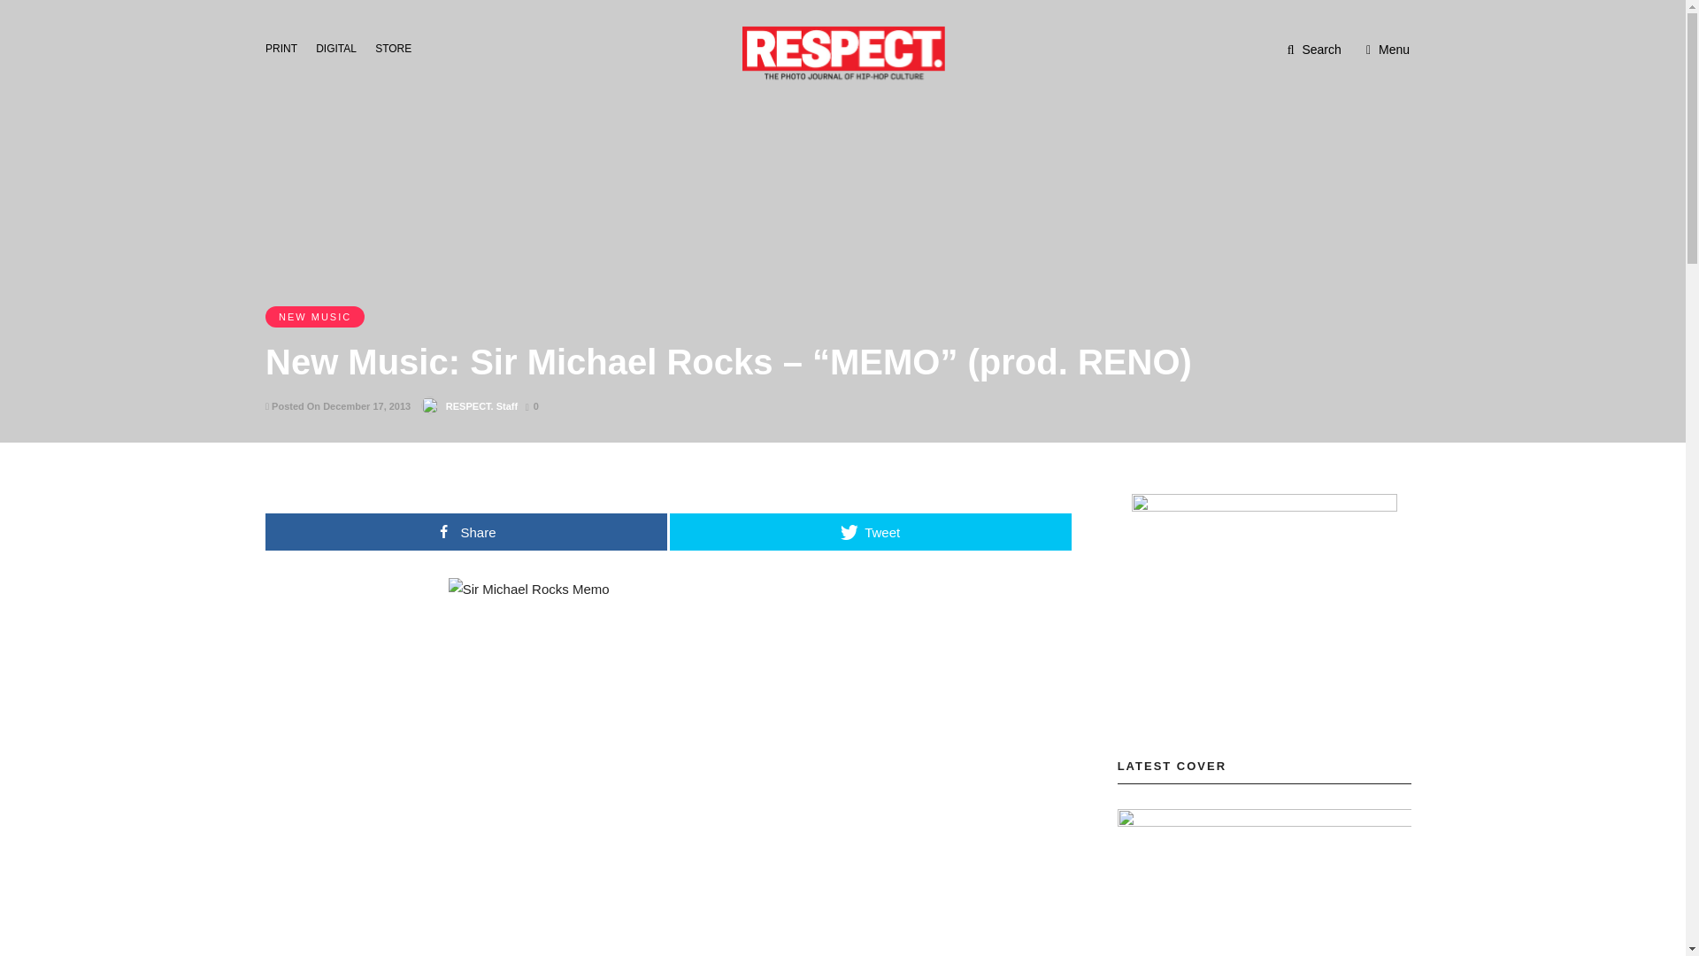 The height and width of the screenshot is (956, 1699). I want to click on STORE, so click(398, 47).